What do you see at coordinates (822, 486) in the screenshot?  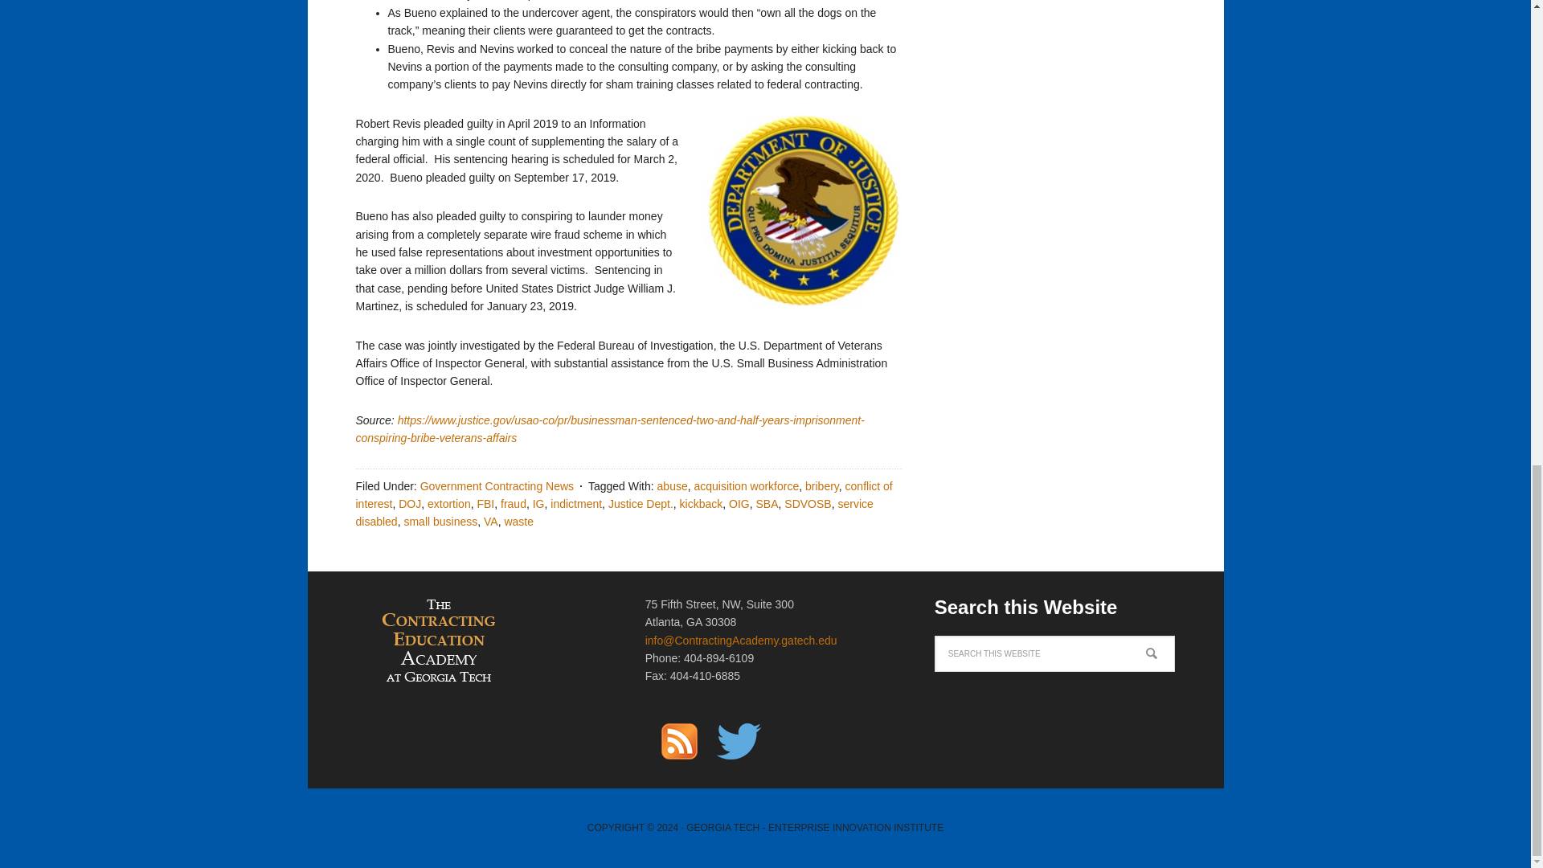 I see `bribery` at bounding box center [822, 486].